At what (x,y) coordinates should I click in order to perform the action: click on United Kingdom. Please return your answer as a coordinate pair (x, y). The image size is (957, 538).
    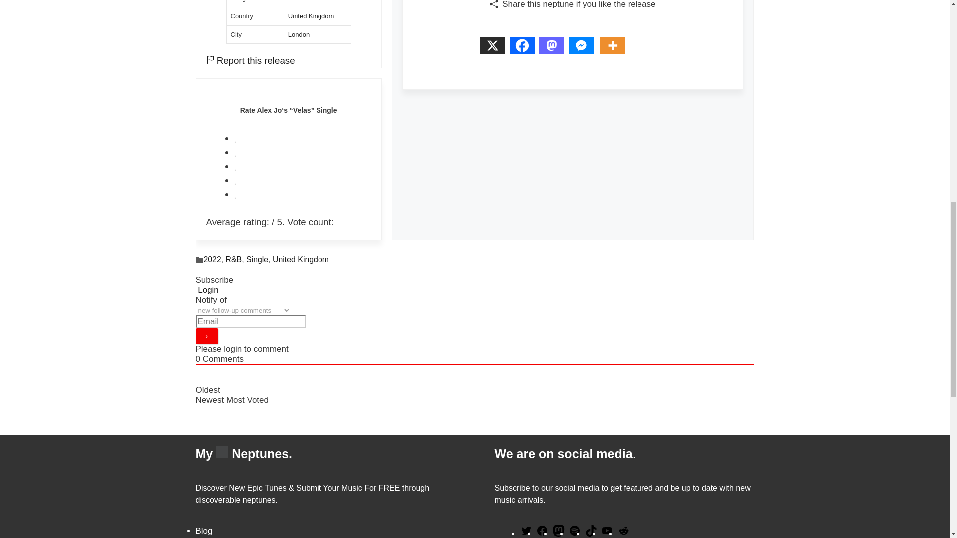
    Looking at the image, I should click on (311, 16).